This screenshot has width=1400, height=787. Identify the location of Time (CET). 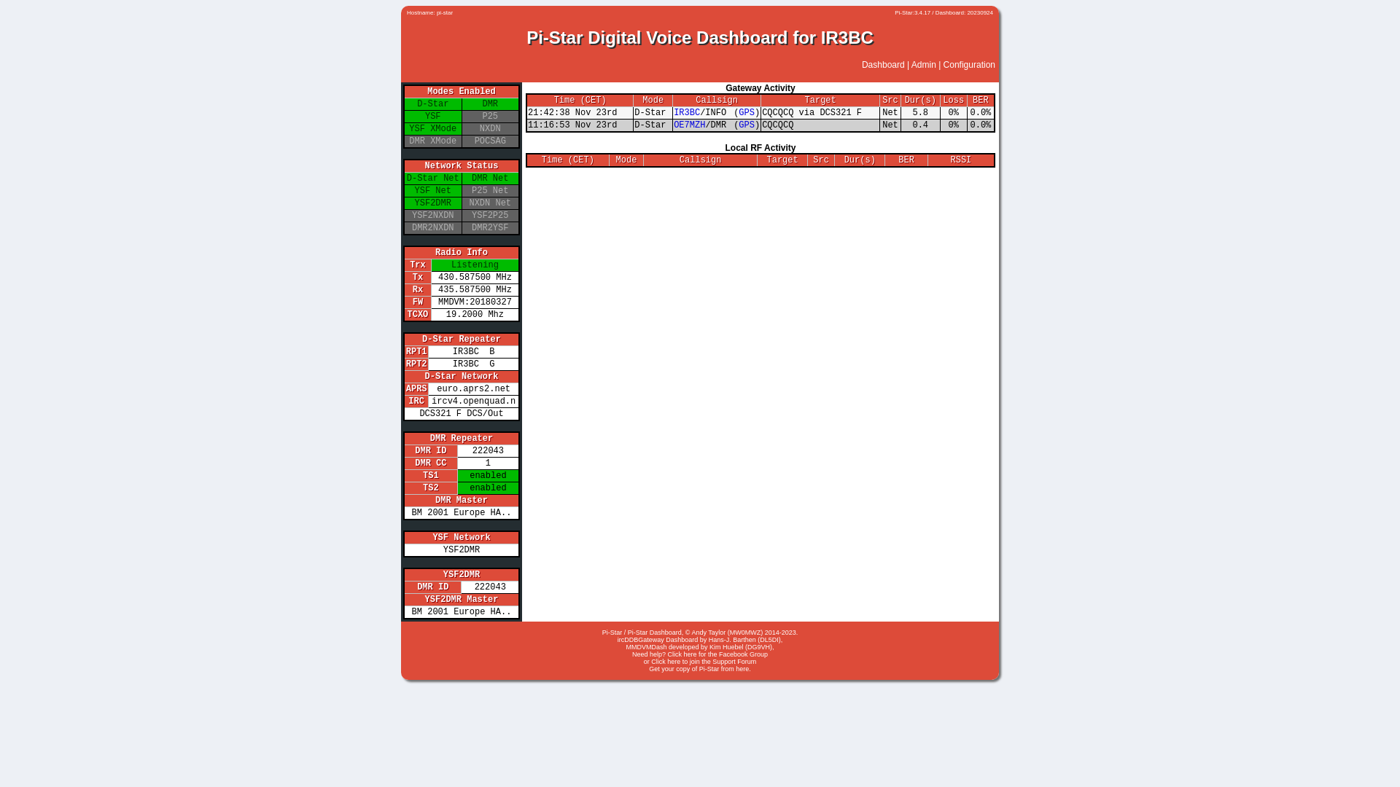
(580, 101).